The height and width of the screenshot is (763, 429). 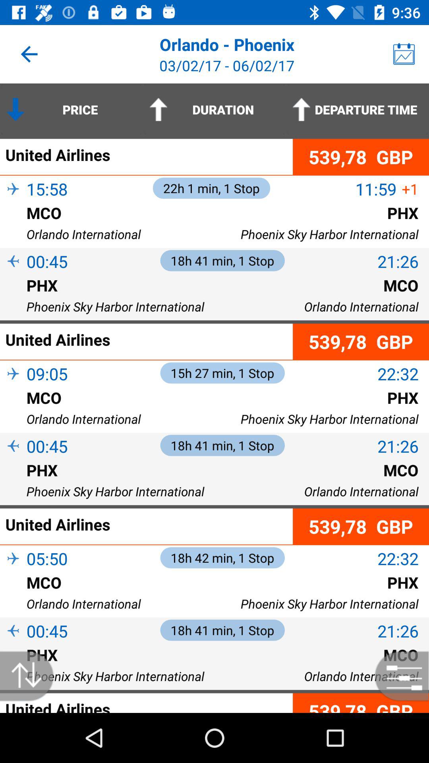 What do you see at coordinates (13, 226) in the screenshot?
I see `tap the icon next to mco item` at bounding box center [13, 226].